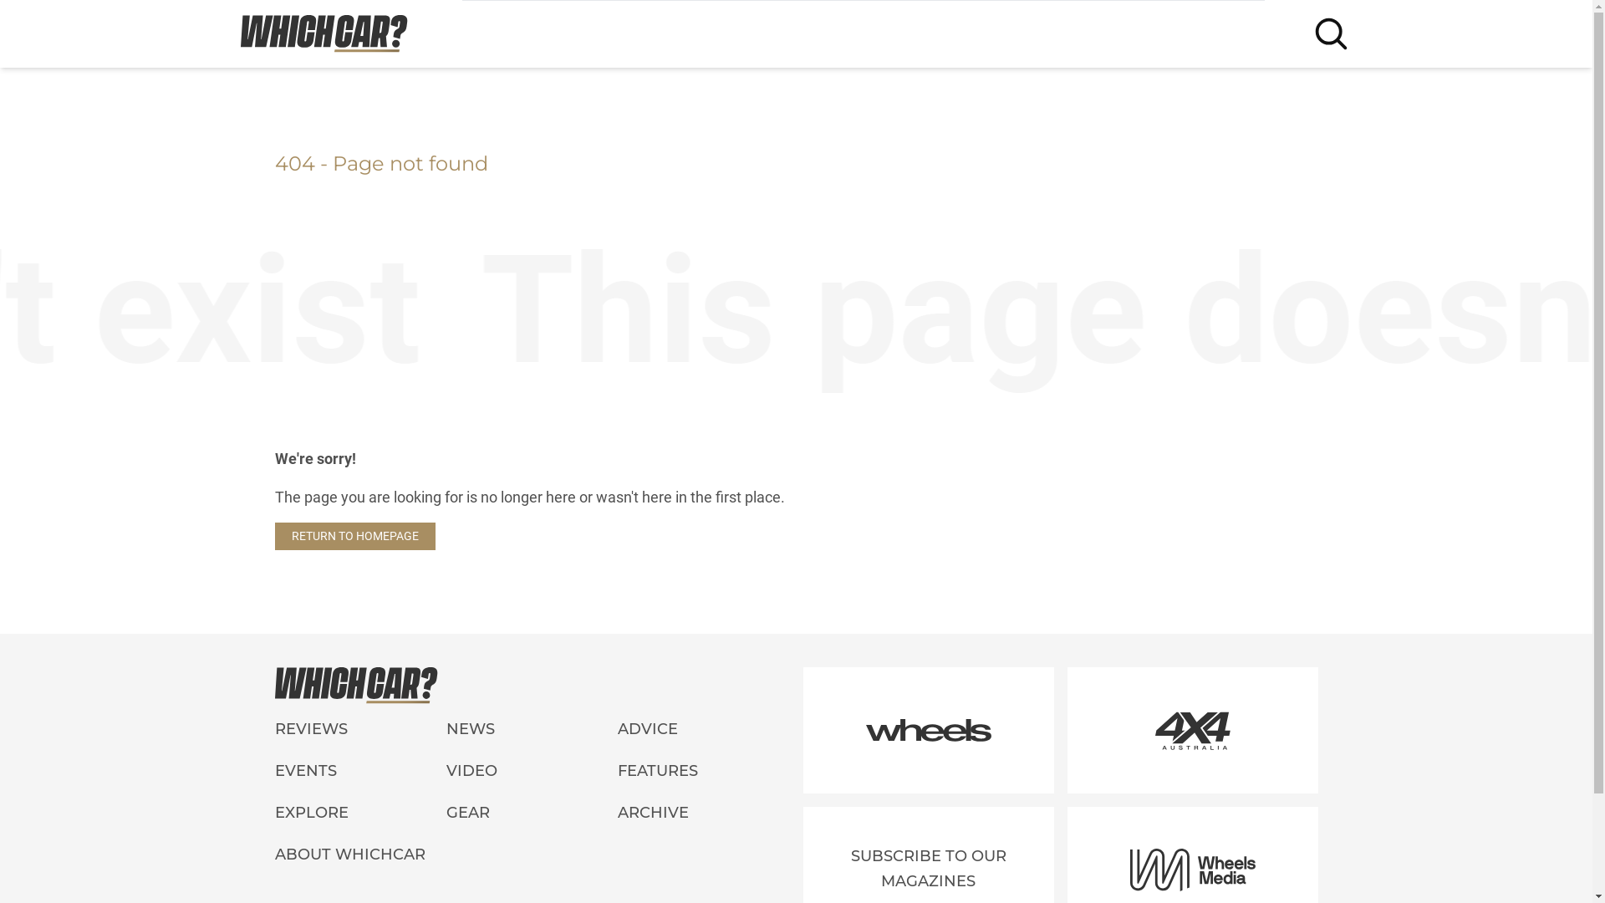 Image resolution: width=1605 pixels, height=903 pixels. I want to click on VIDEO, so click(532, 772).